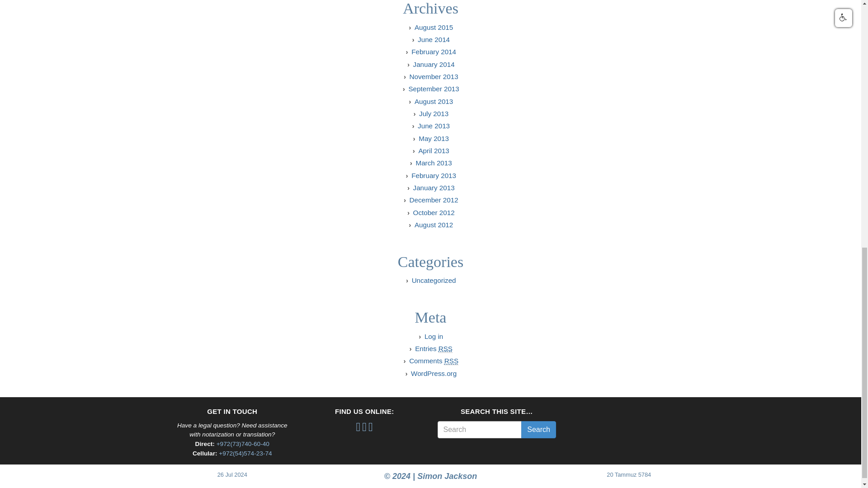  What do you see at coordinates (434, 64) in the screenshot?
I see `January 2014` at bounding box center [434, 64].